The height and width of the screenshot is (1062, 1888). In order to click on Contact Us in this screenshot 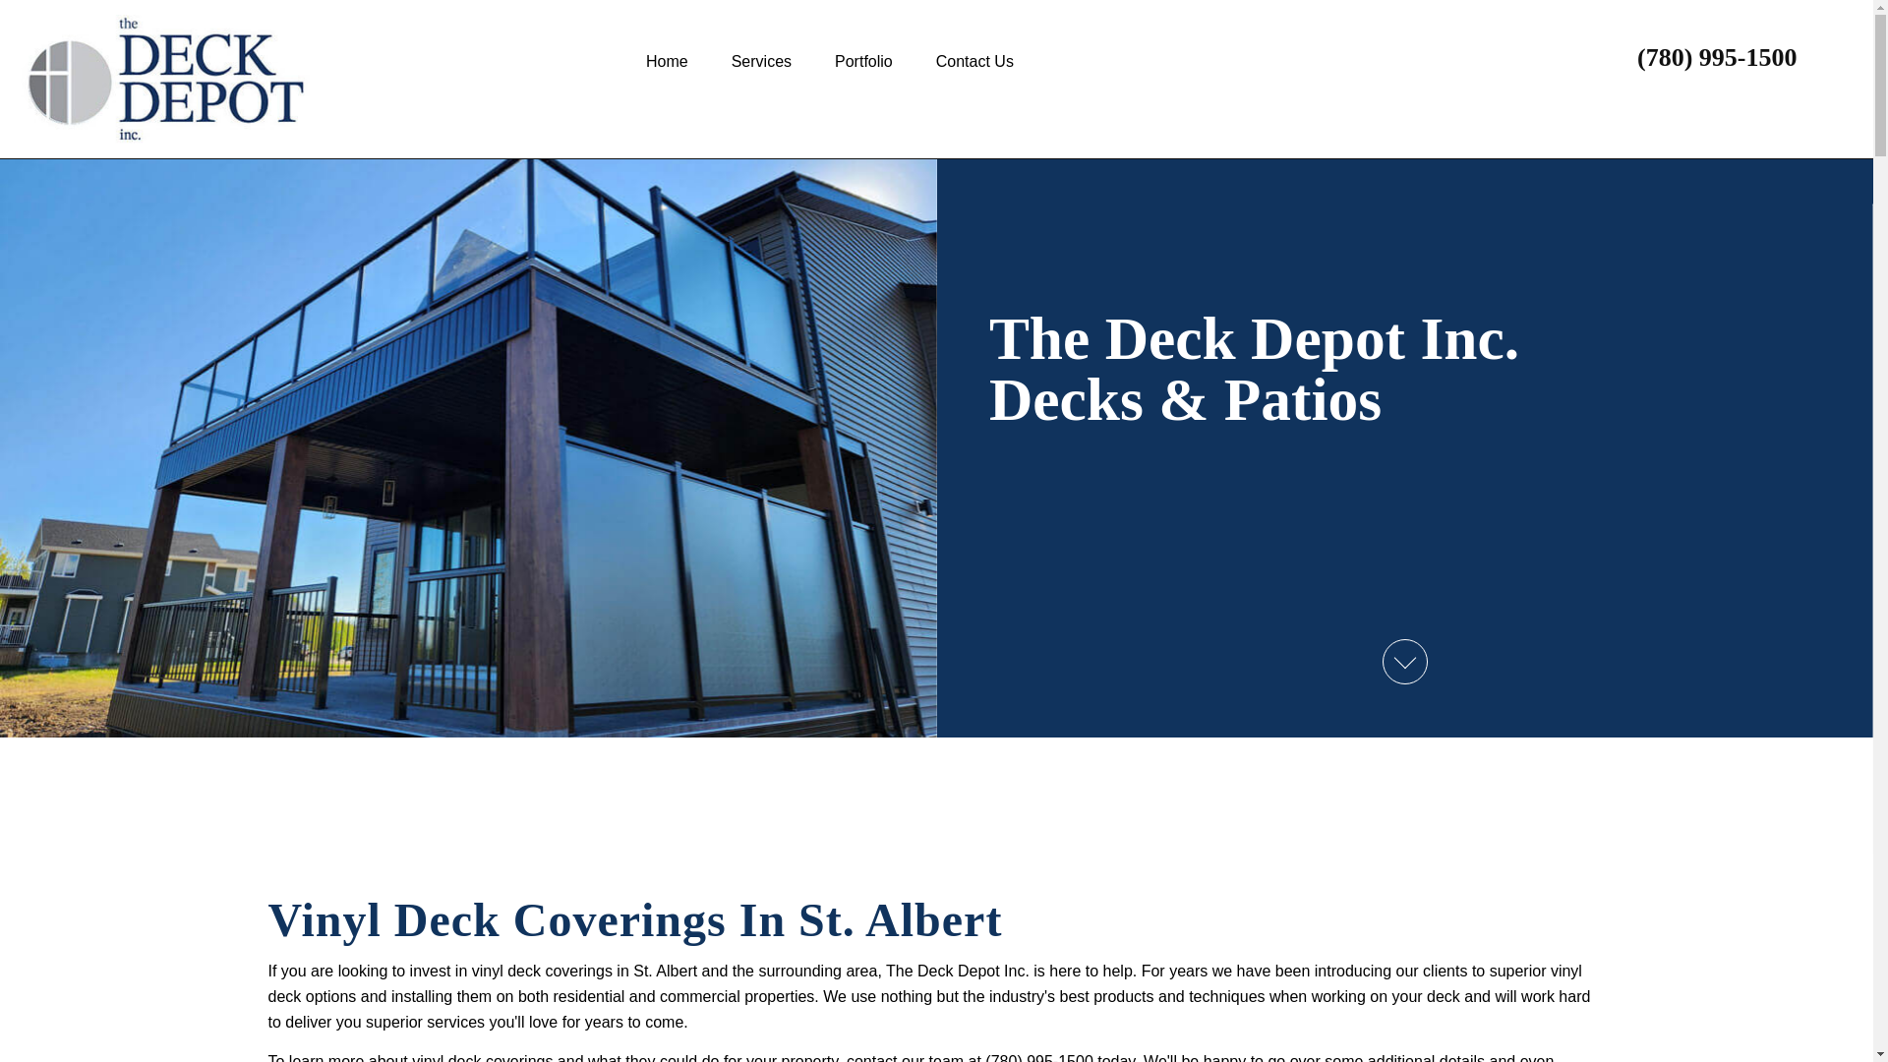, I will do `click(973, 61)`.